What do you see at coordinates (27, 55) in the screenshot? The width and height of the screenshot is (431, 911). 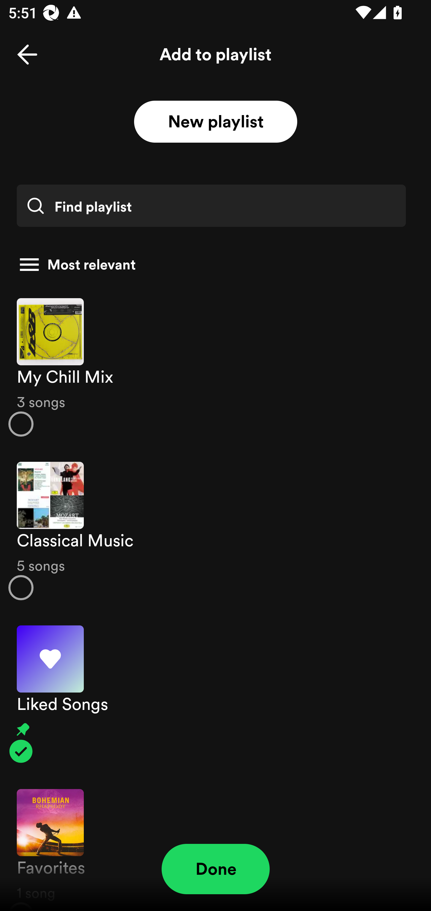 I see `Back` at bounding box center [27, 55].